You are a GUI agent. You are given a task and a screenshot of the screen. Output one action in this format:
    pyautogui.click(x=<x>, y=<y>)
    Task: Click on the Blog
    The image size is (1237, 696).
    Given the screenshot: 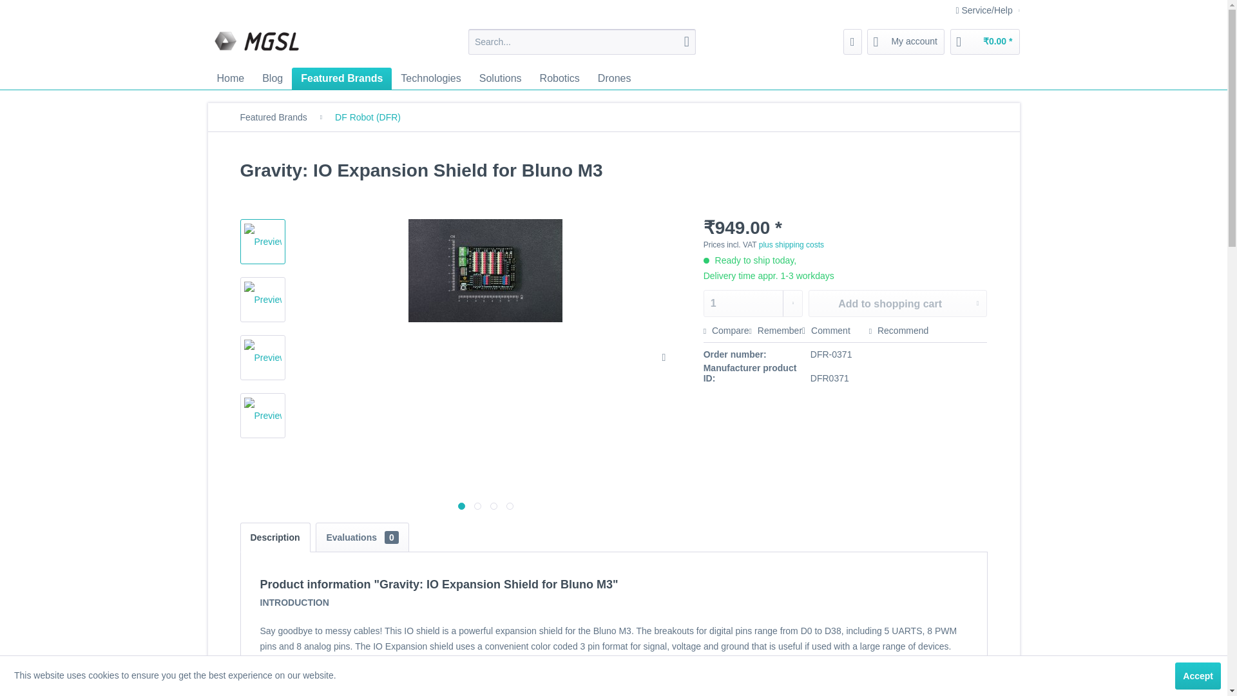 What is the action you would take?
    pyautogui.click(x=273, y=79)
    